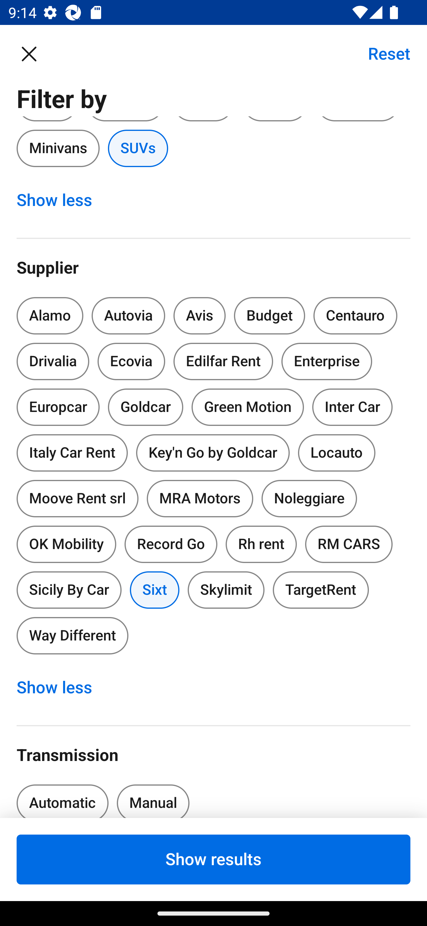 The image size is (427, 926). What do you see at coordinates (337, 453) in the screenshot?
I see `Locauto` at bounding box center [337, 453].